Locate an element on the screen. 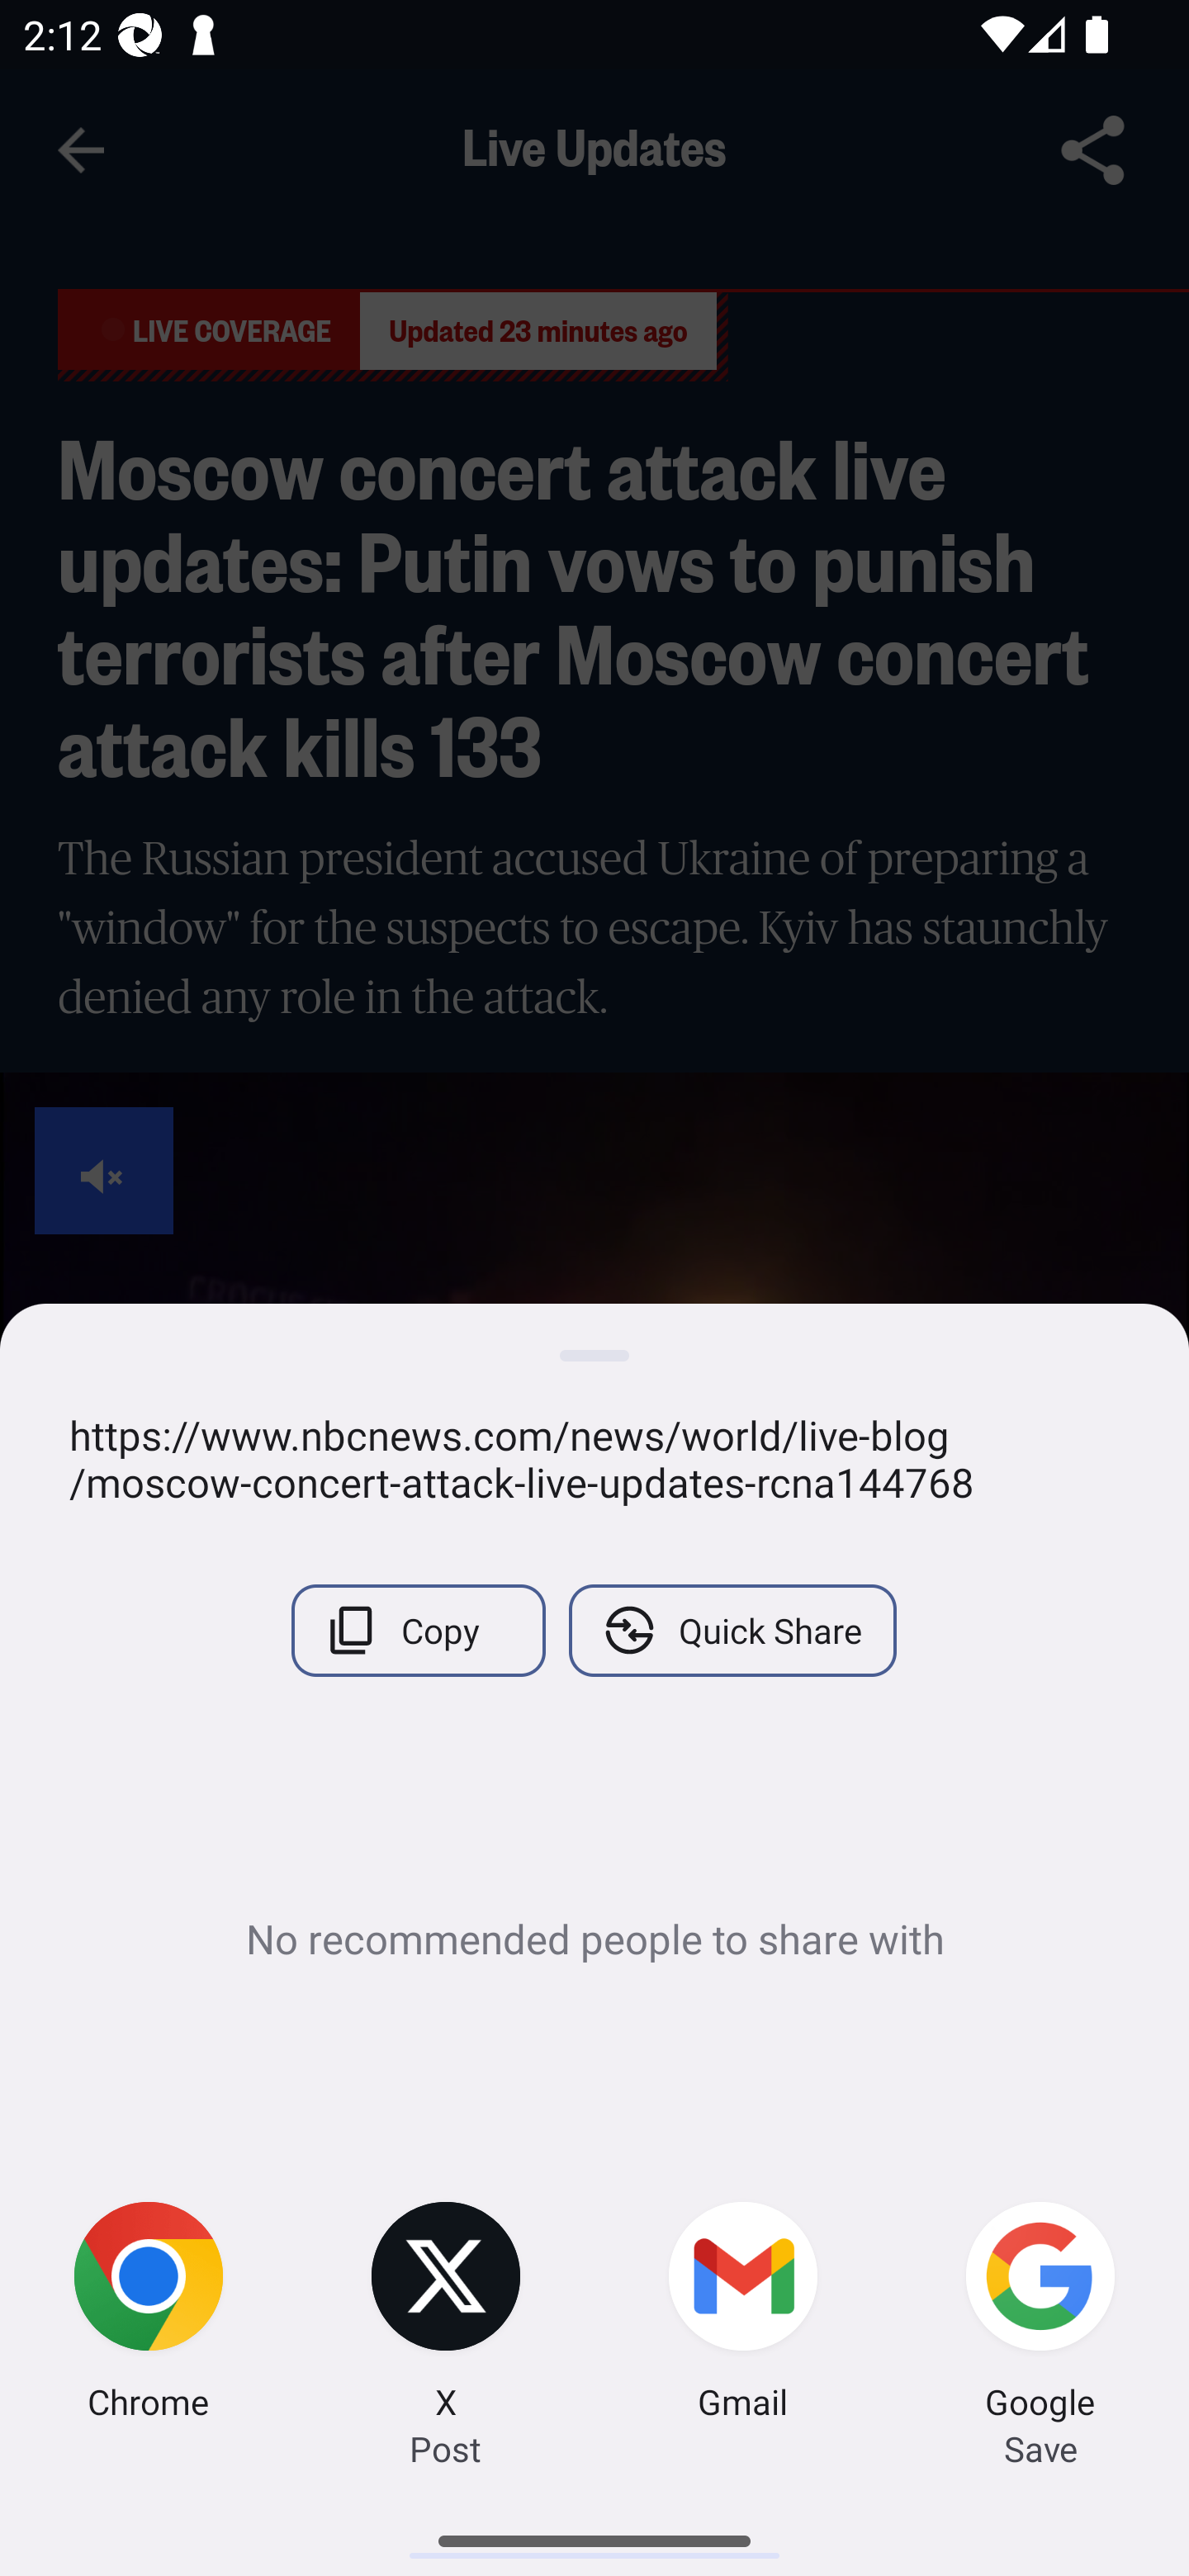 The image size is (1189, 2576). Google Save is located at coordinates (1040, 2315).